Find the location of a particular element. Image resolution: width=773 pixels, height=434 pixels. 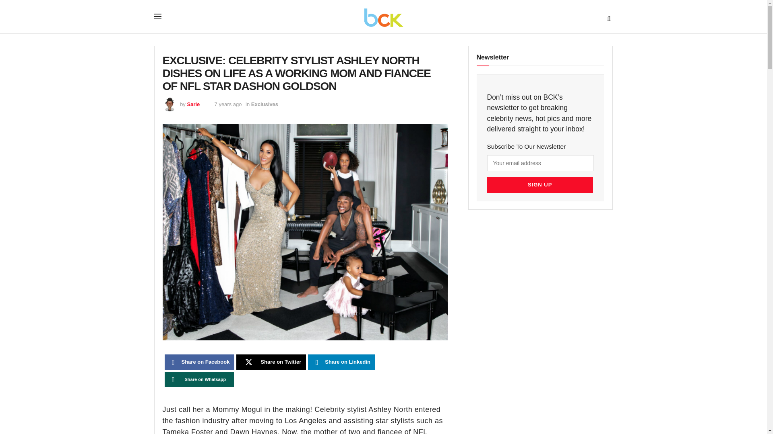

Share on Whatsapp is located at coordinates (199, 379).